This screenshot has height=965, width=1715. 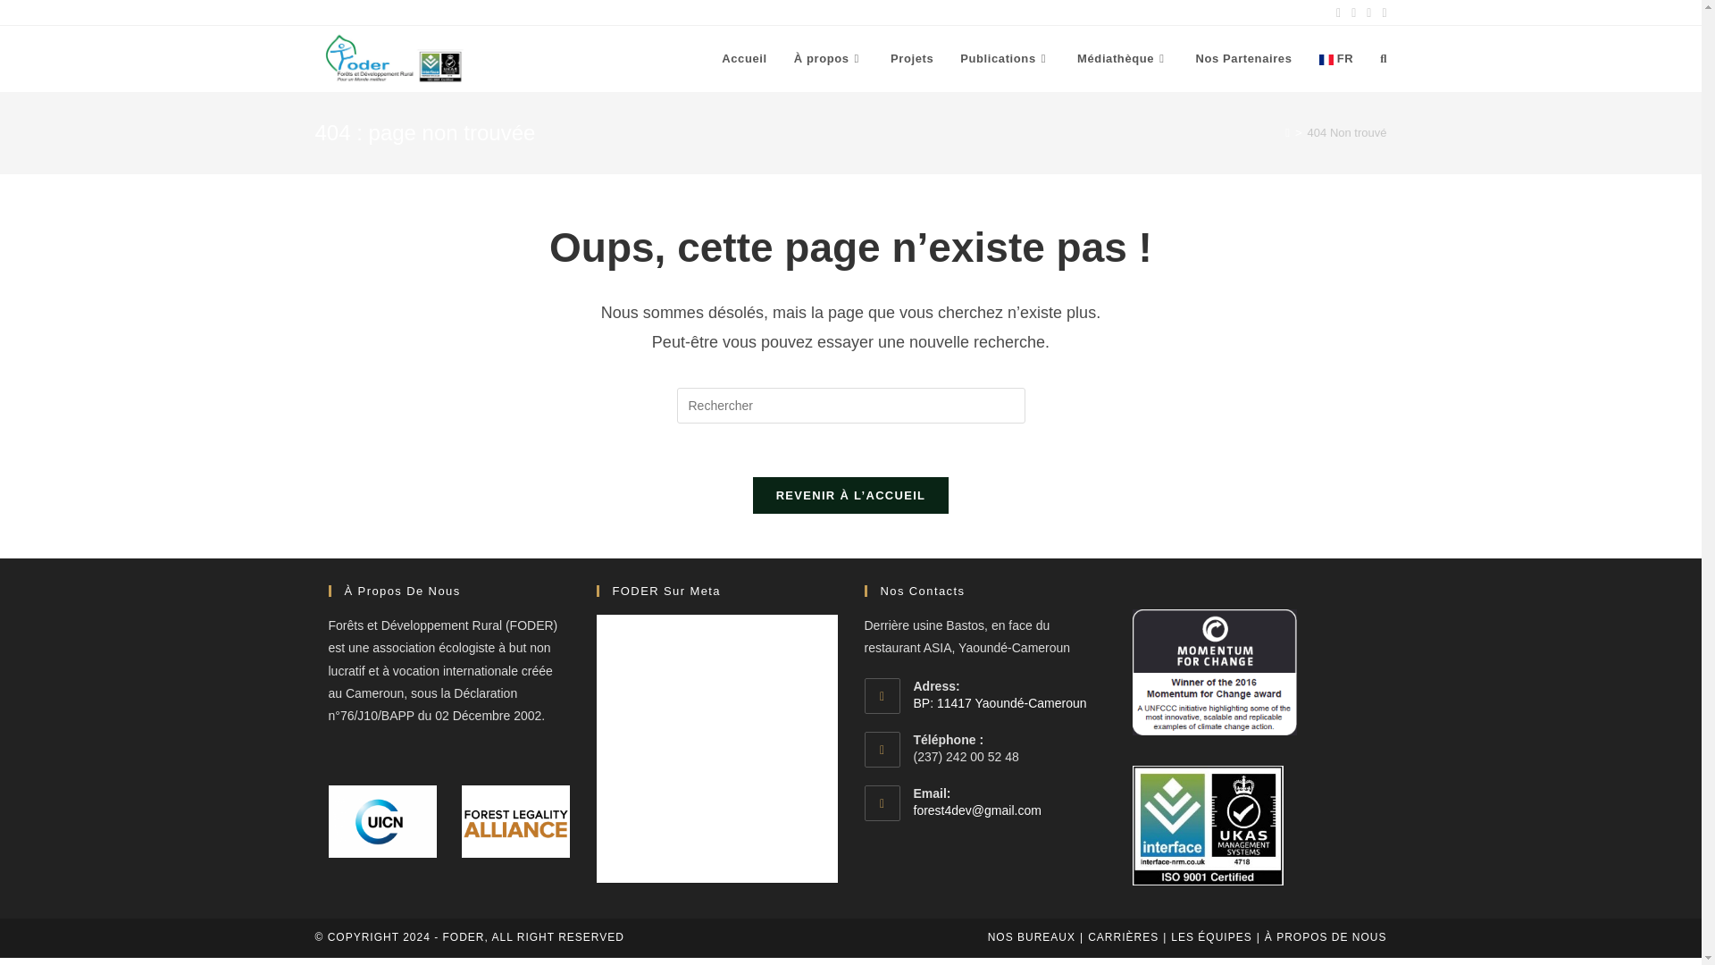 I want to click on French, so click(x=1336, y=59).